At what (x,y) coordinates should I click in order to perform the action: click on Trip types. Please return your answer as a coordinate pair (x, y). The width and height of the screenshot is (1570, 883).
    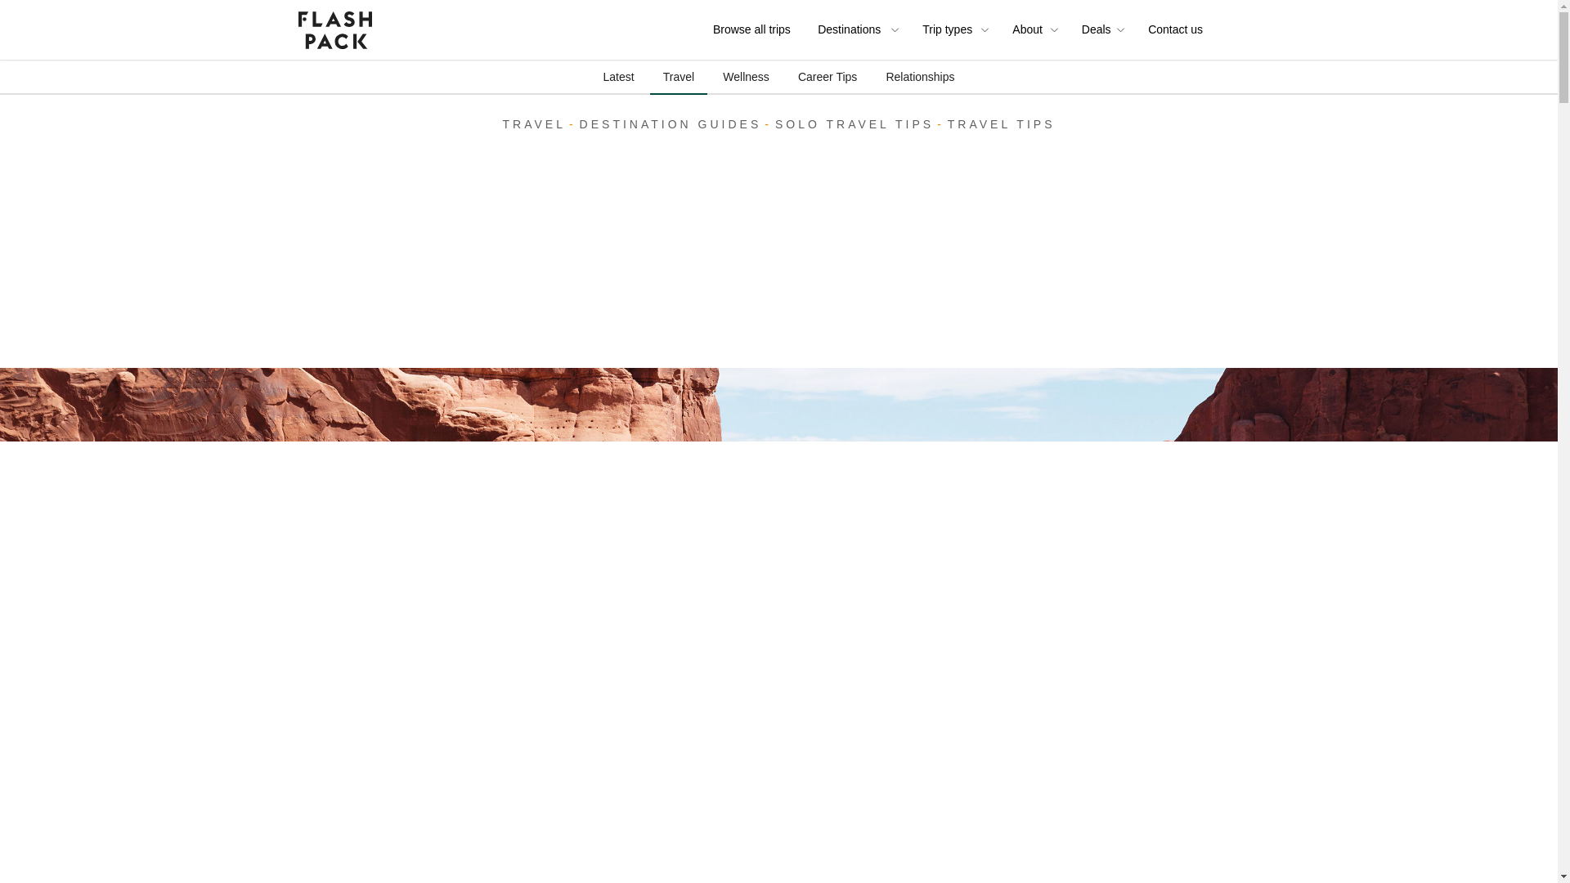
    Looking at the image, I should click on (957, 29).